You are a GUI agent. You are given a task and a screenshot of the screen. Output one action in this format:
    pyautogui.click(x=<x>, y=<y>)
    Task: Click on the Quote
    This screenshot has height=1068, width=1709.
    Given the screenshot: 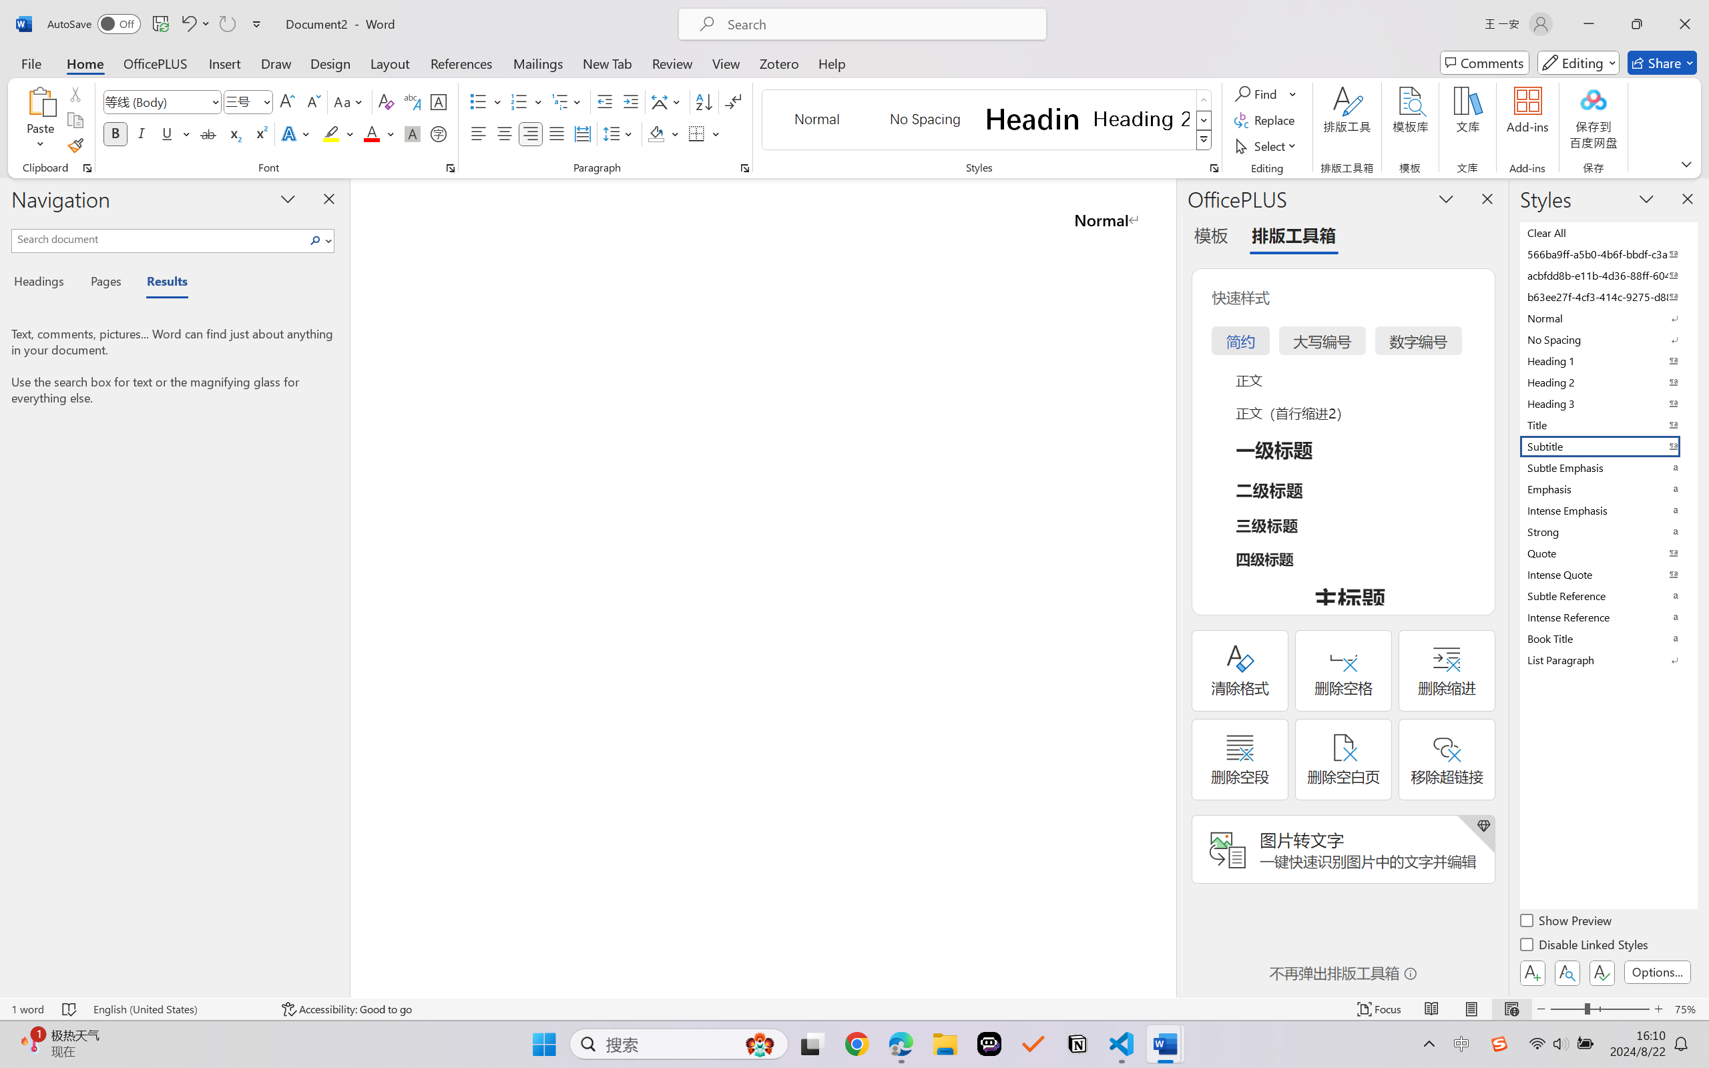 What is the action you would take?
    pyautogui.click(x=1608, y=553)
    